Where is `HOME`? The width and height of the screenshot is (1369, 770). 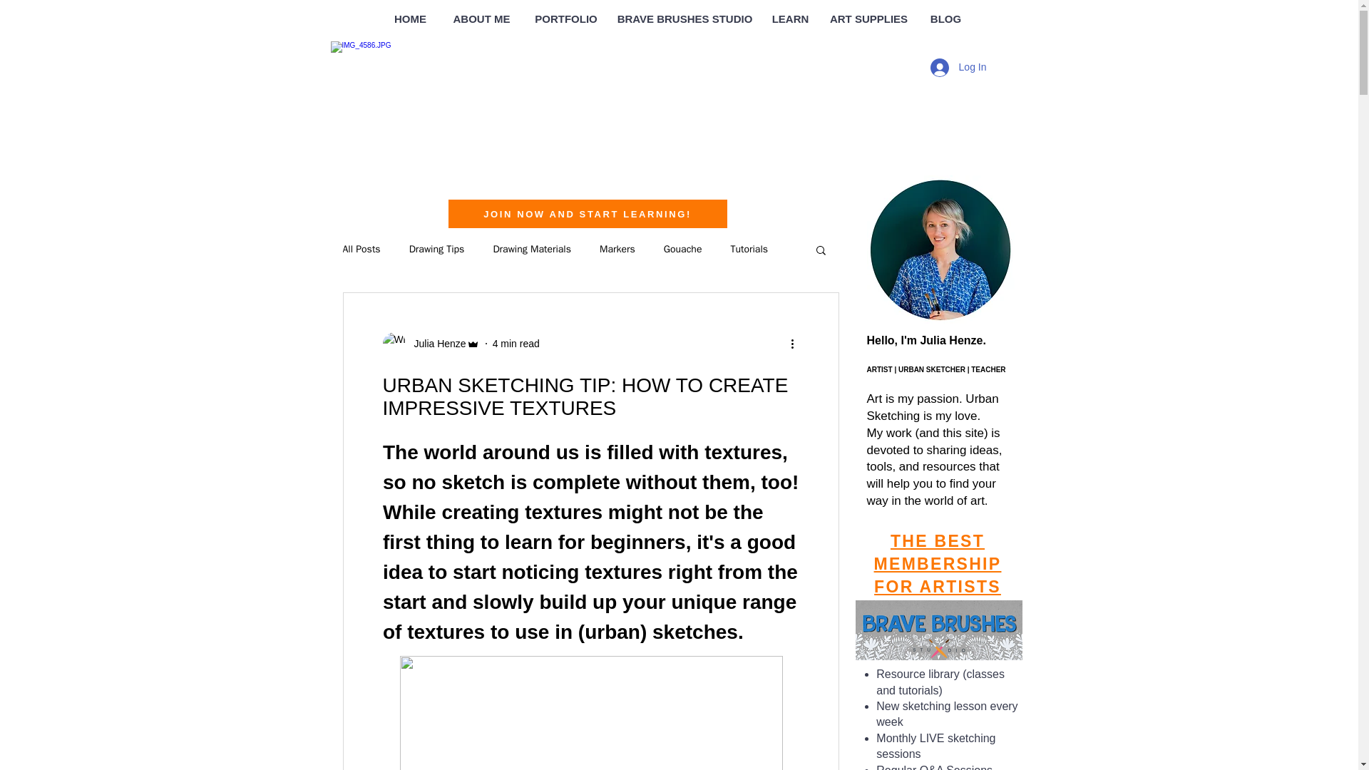 HOME is located at coordinates (411, 19).